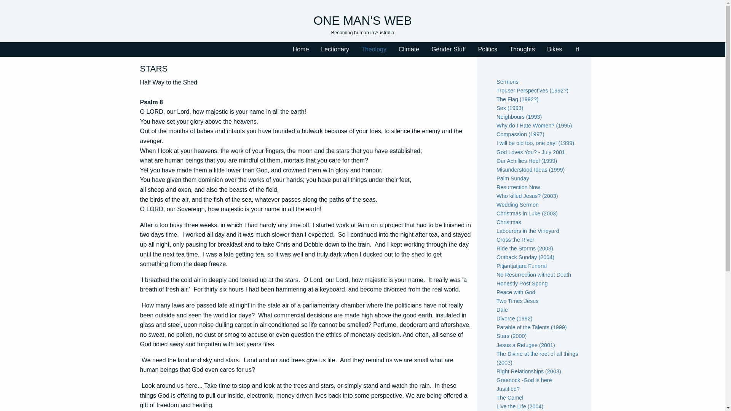 This screenshot has height=411, width=731. What do you see at coordinates (502, 309) in the screenshot?
I see `Dale` at bounding box center [502, 309].